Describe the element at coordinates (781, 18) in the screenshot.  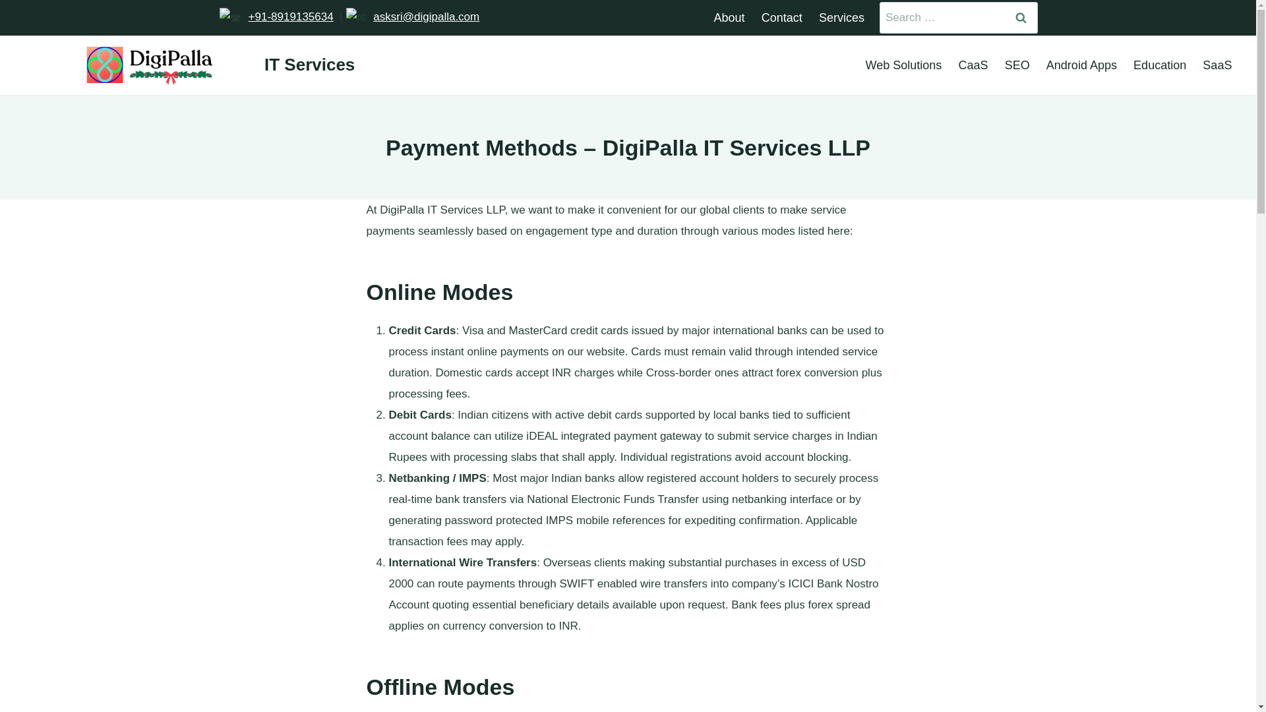
I see `Contact` at that location.